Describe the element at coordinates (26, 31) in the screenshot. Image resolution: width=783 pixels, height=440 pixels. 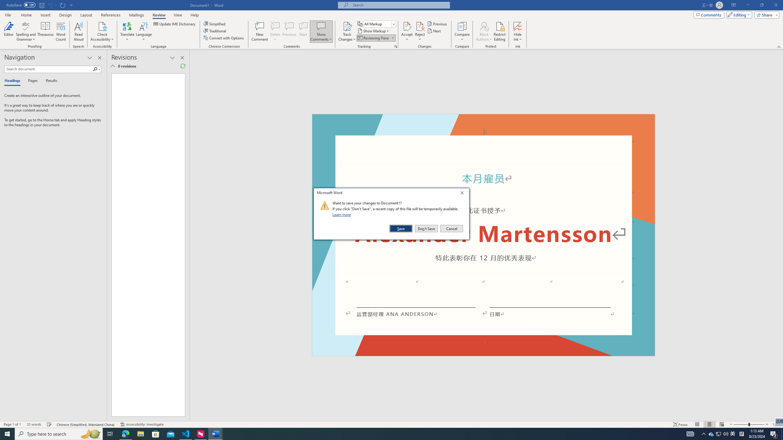
I see `Spelling and Grammar` at that location.